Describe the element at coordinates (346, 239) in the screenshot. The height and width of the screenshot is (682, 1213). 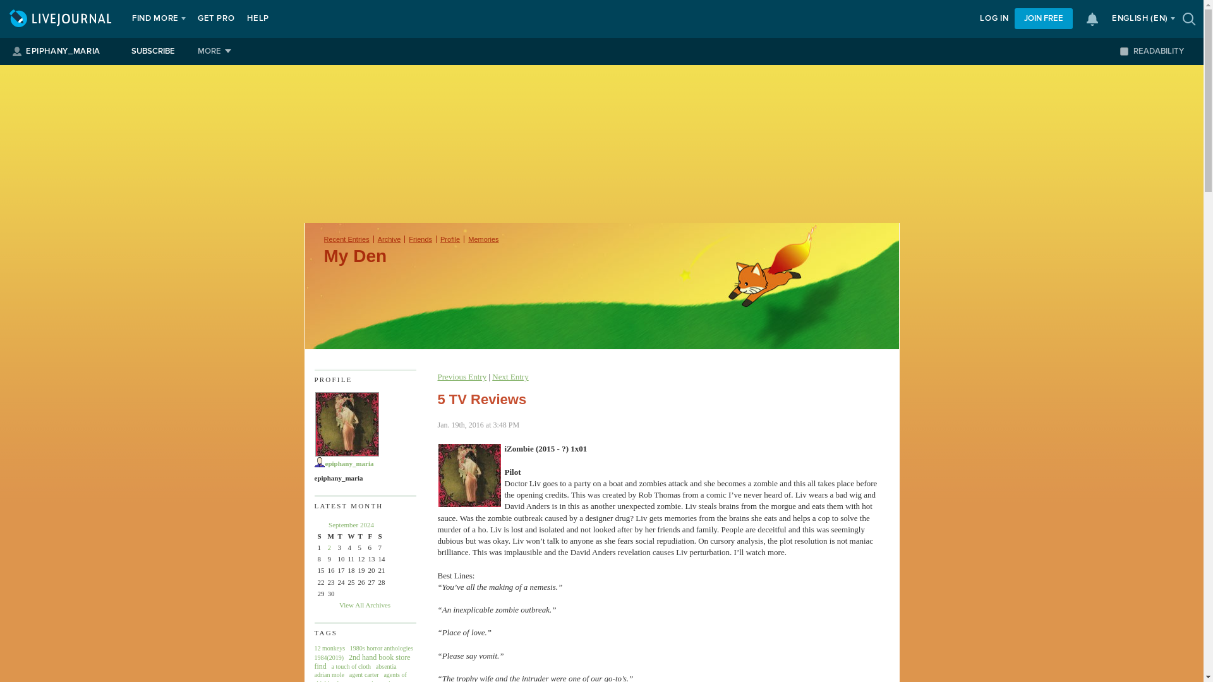
I see `Recent Entries` at that location.